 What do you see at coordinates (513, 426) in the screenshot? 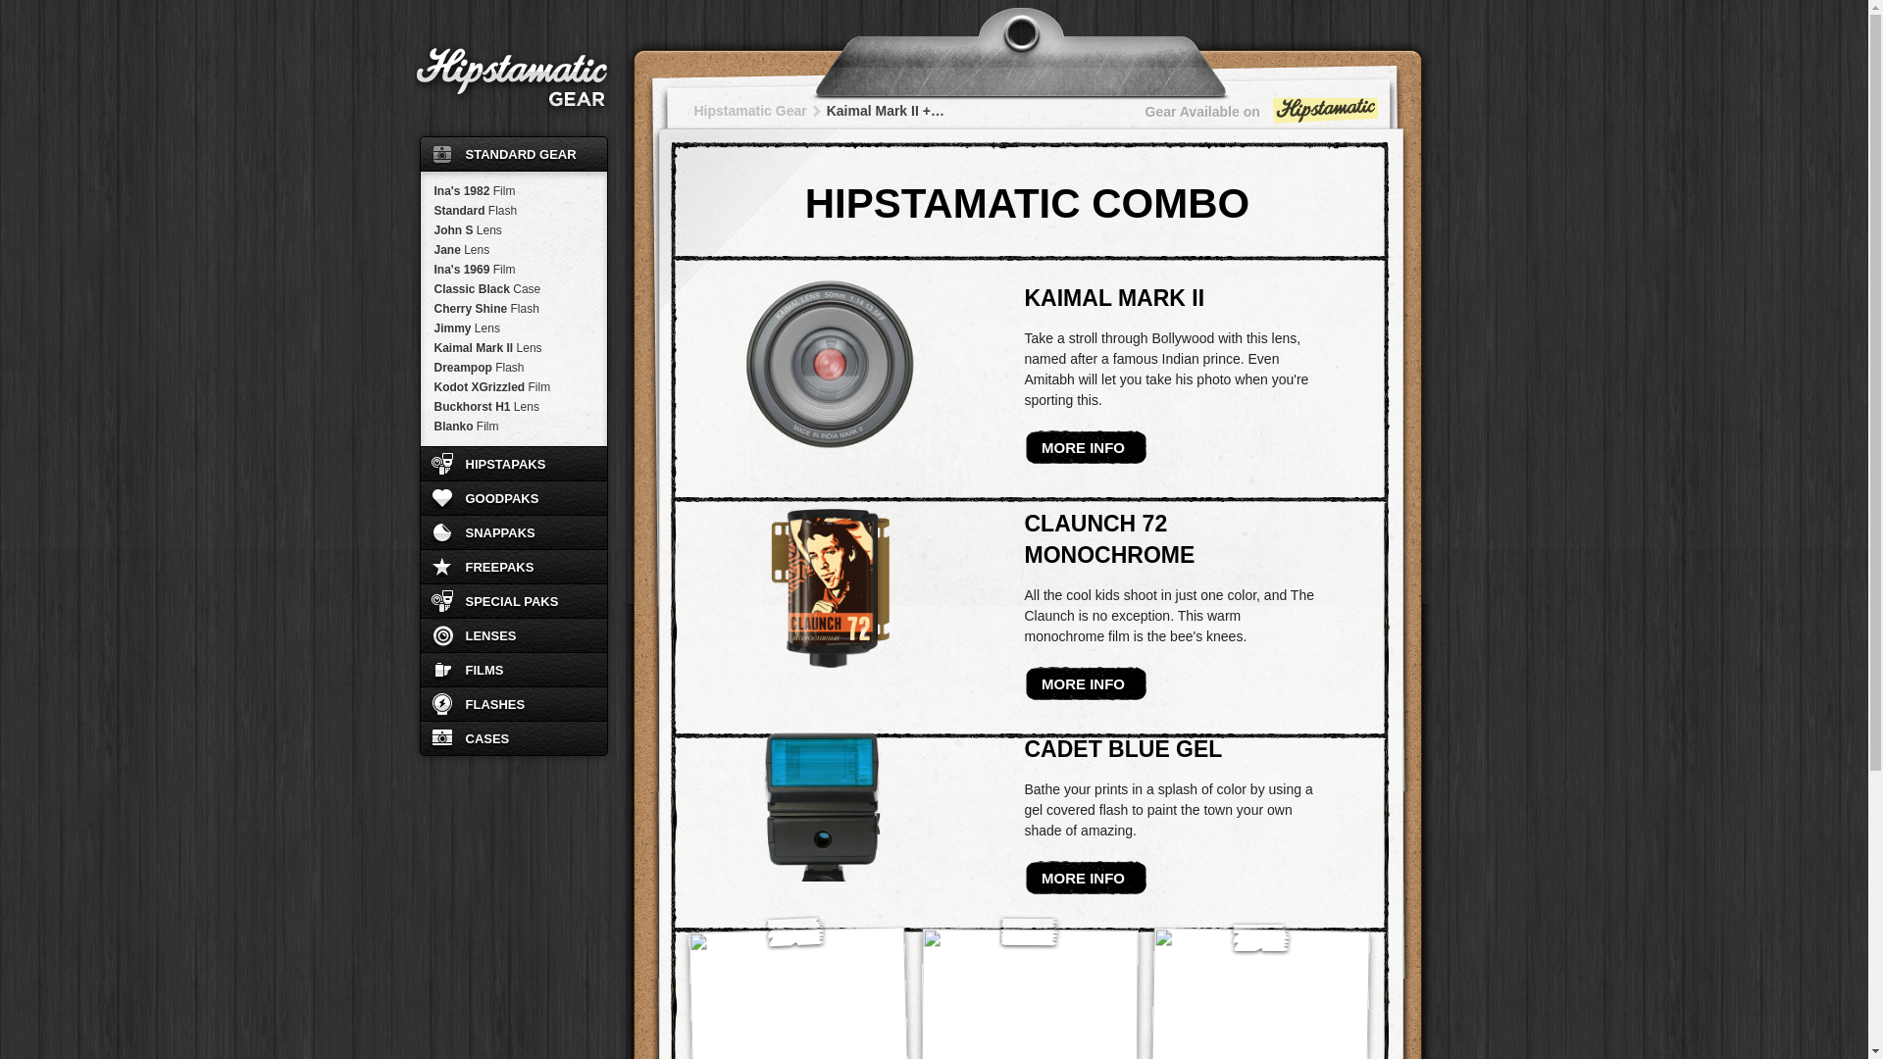
I see `Blanko Film` at bounding box center [513, 426].